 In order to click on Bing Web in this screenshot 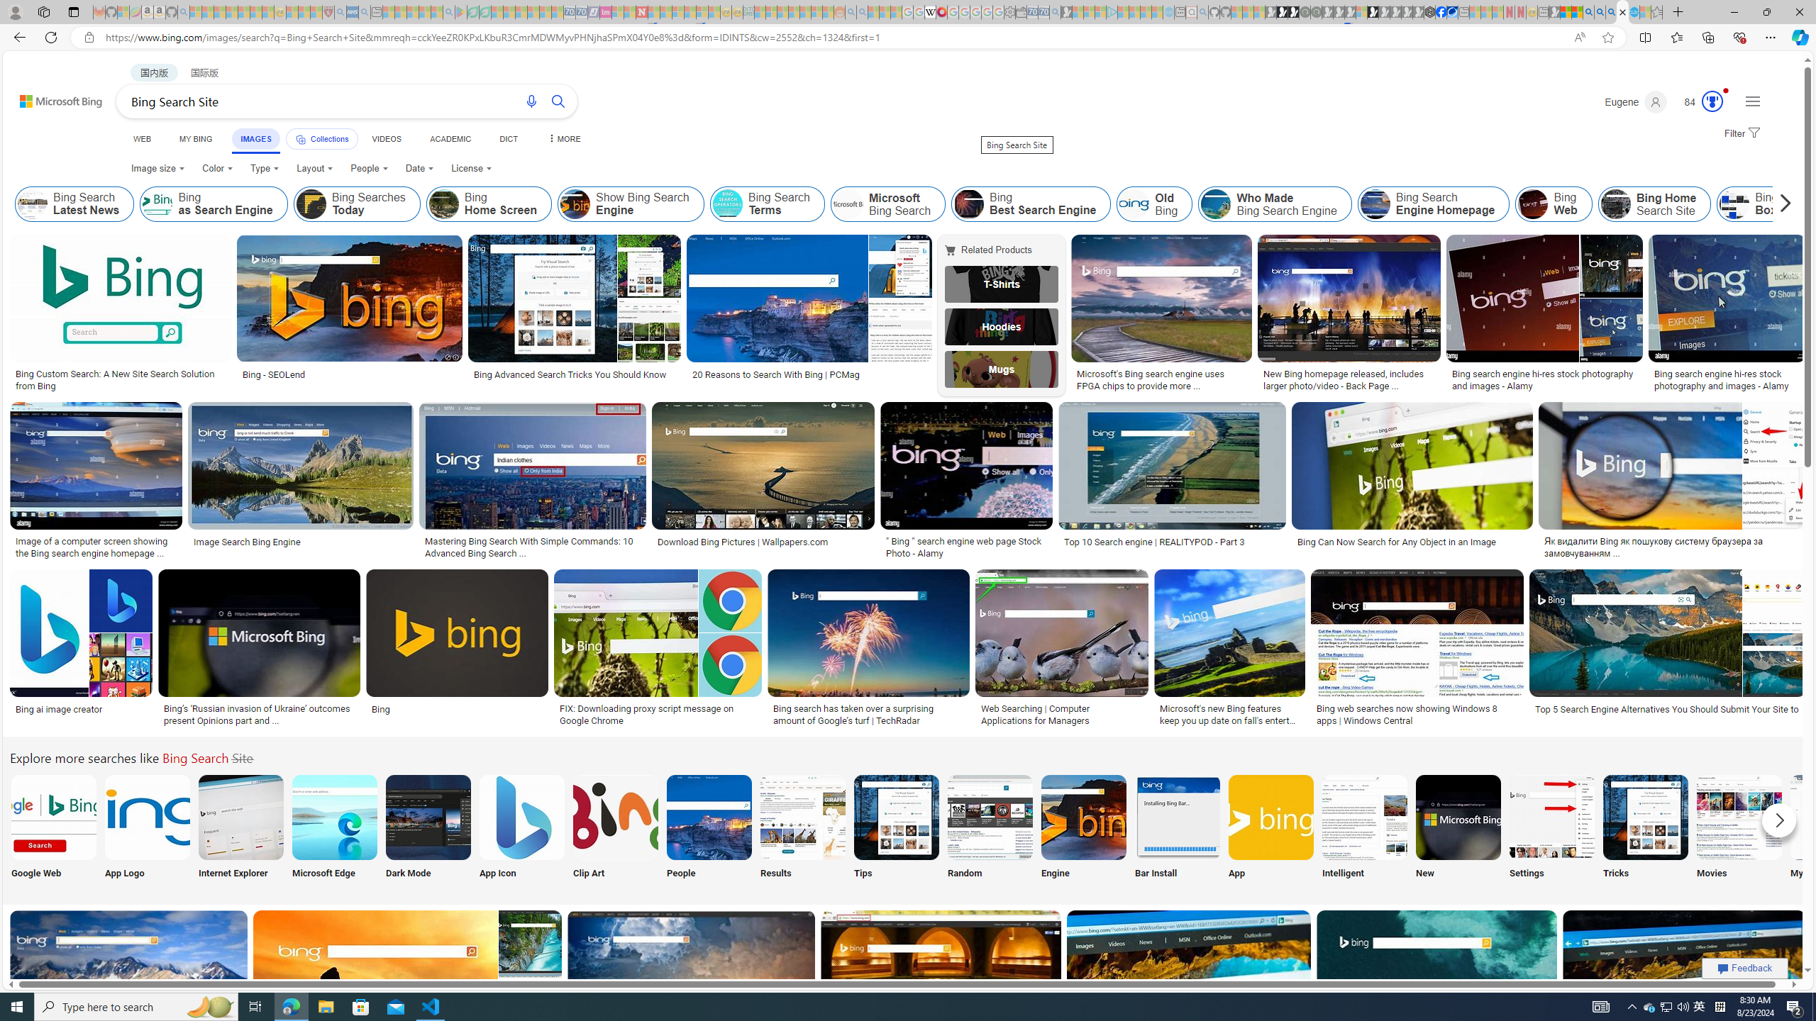, I will do `click(1554, 204)`.